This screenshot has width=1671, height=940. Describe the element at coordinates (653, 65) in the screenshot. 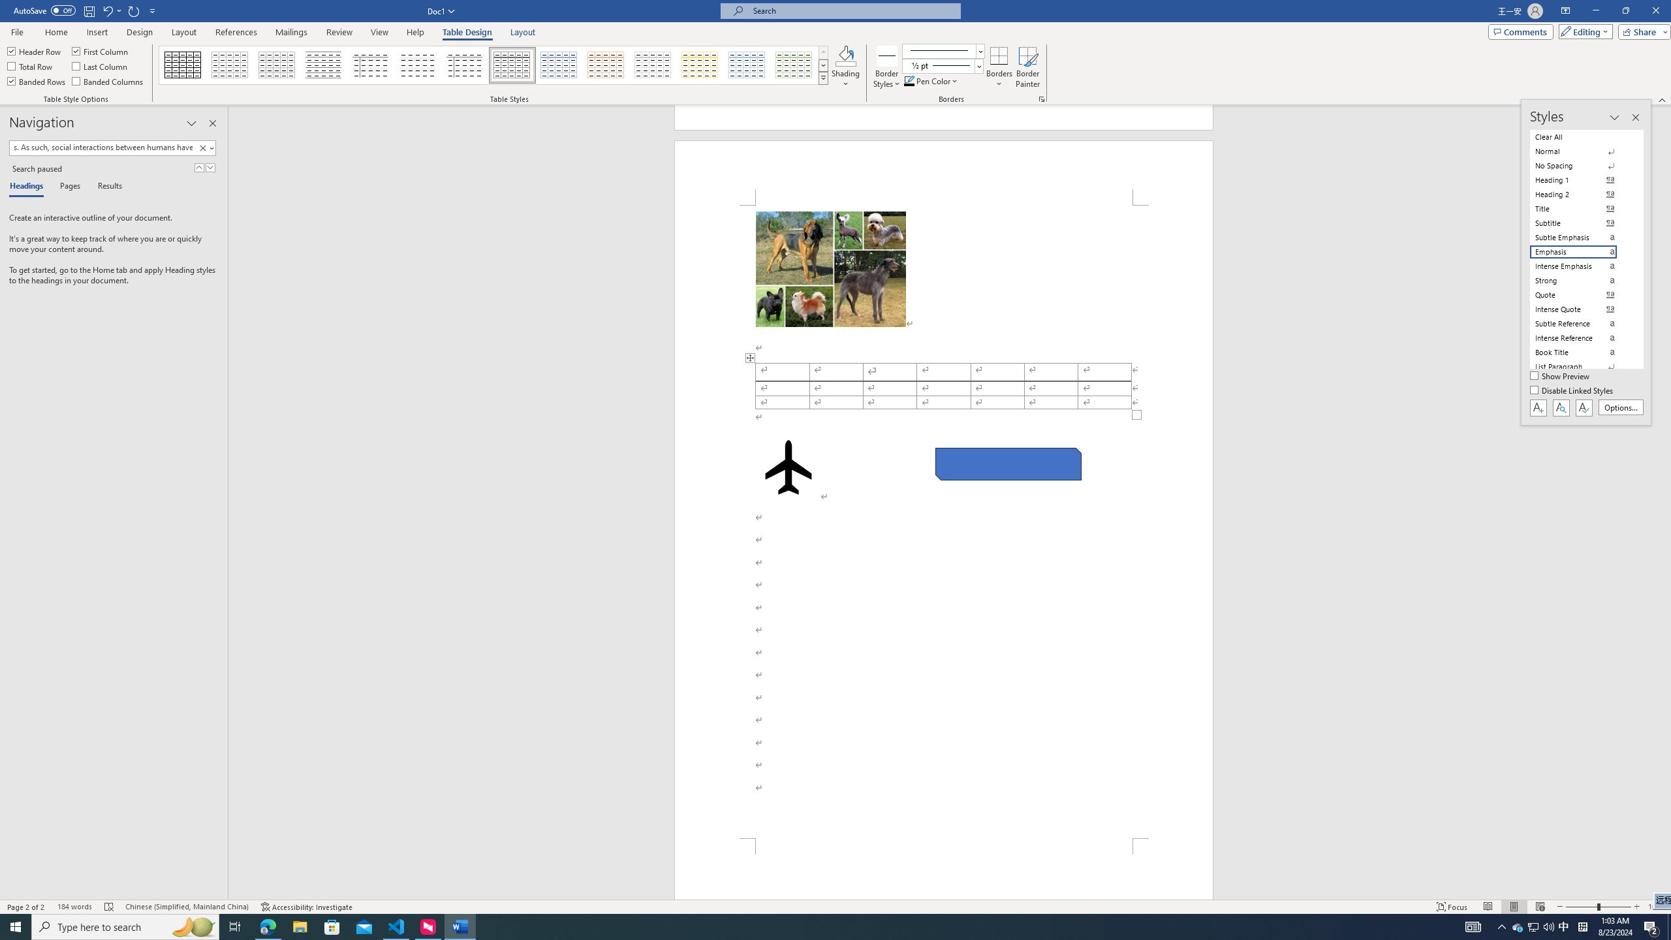

I see `Grid Table 1 Light - Accent 3` at that location.